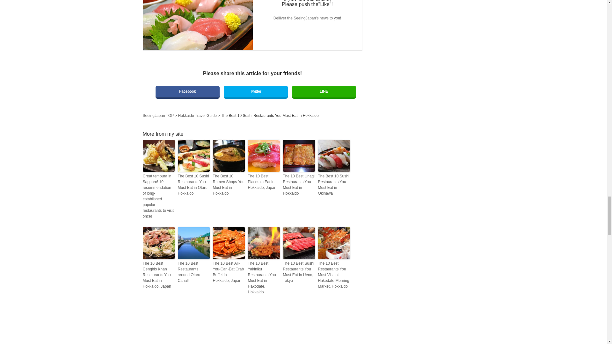 Image resolution: width=612 pixels, height=344 pixels. I want to click on SeeingJapan TOP, so click(158, 116).